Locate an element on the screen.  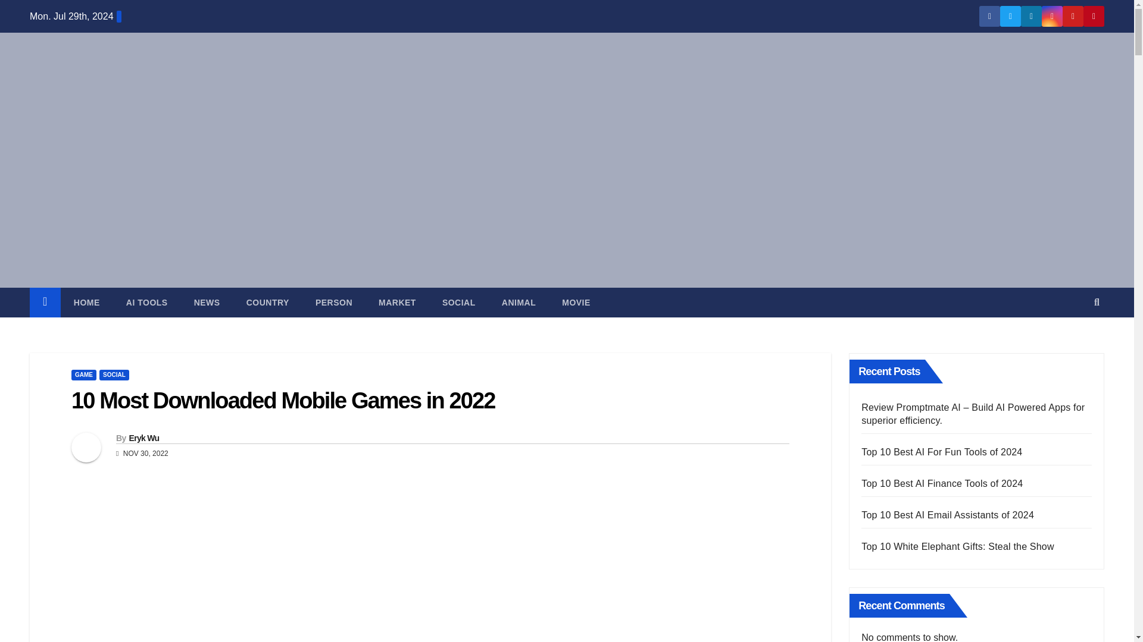
Eryk Wu is located at coordinates (143, 438).